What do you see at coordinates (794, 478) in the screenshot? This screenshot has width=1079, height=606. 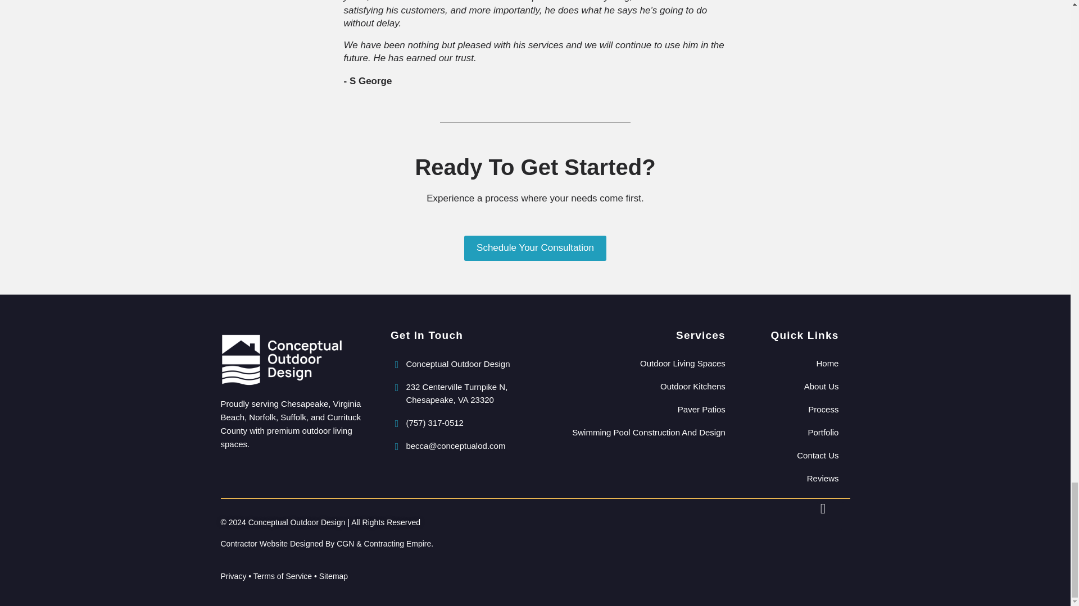 I see `Reviews` at bounding box center [794, 478].